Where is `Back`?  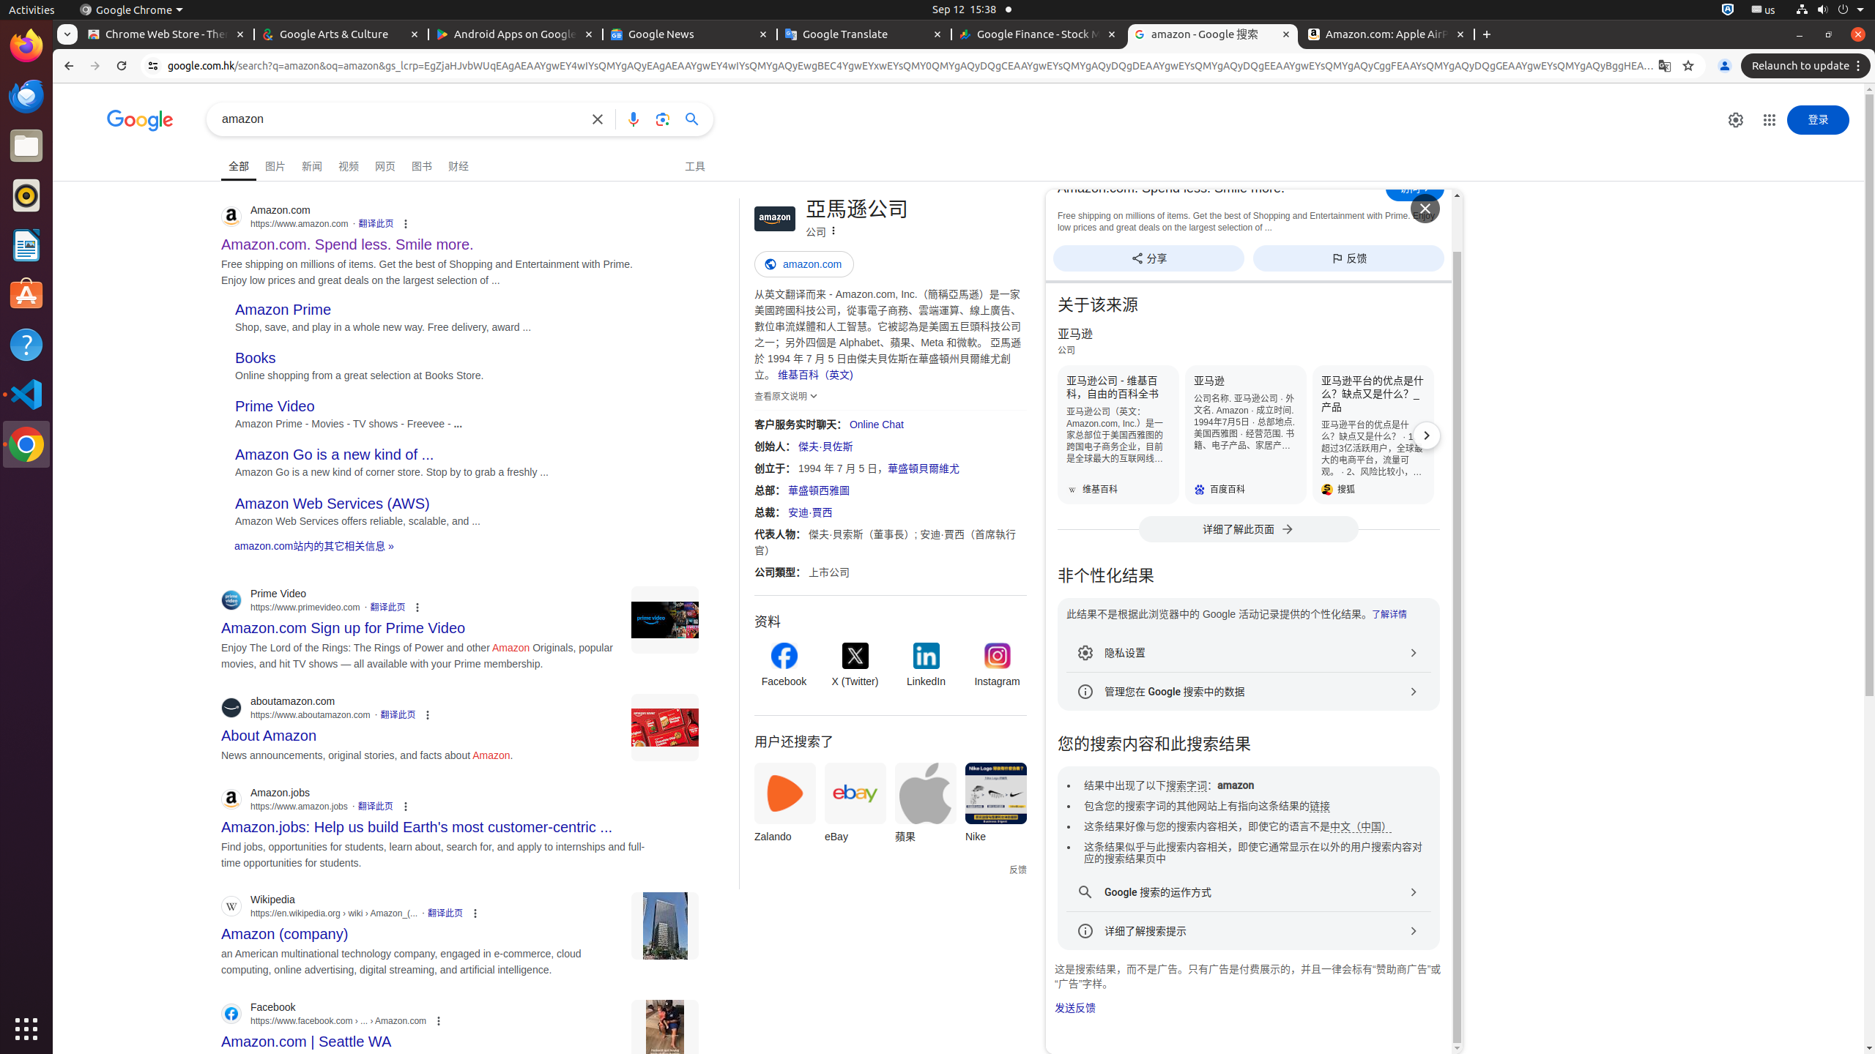
Back is located at coordinates (67, 66).